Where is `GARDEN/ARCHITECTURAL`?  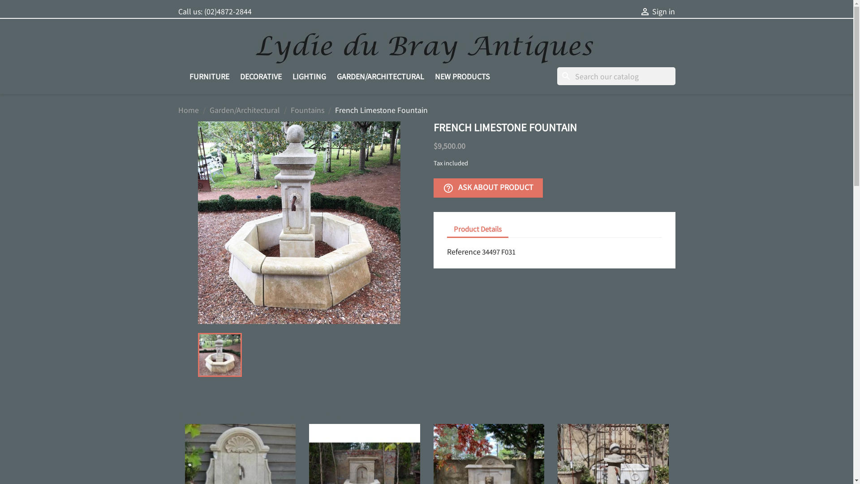
GARDEN/ARCHITECTURAL is located at coordinates (381, 76).